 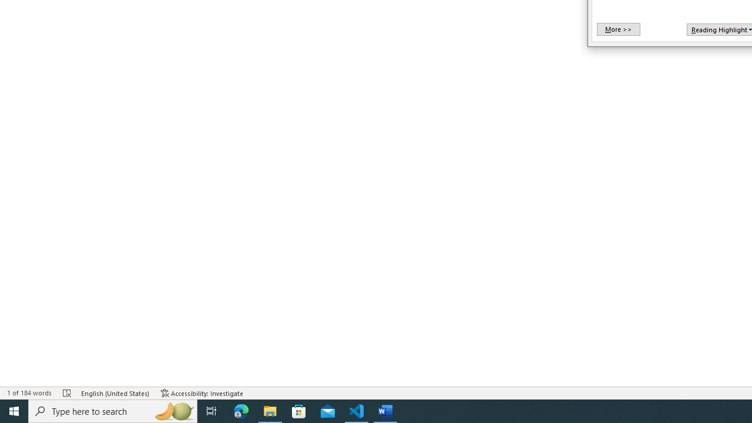 What do you see at coordinates (211, 411) in the screenshot?
I see `Task View` at bounding box center [211, 411].